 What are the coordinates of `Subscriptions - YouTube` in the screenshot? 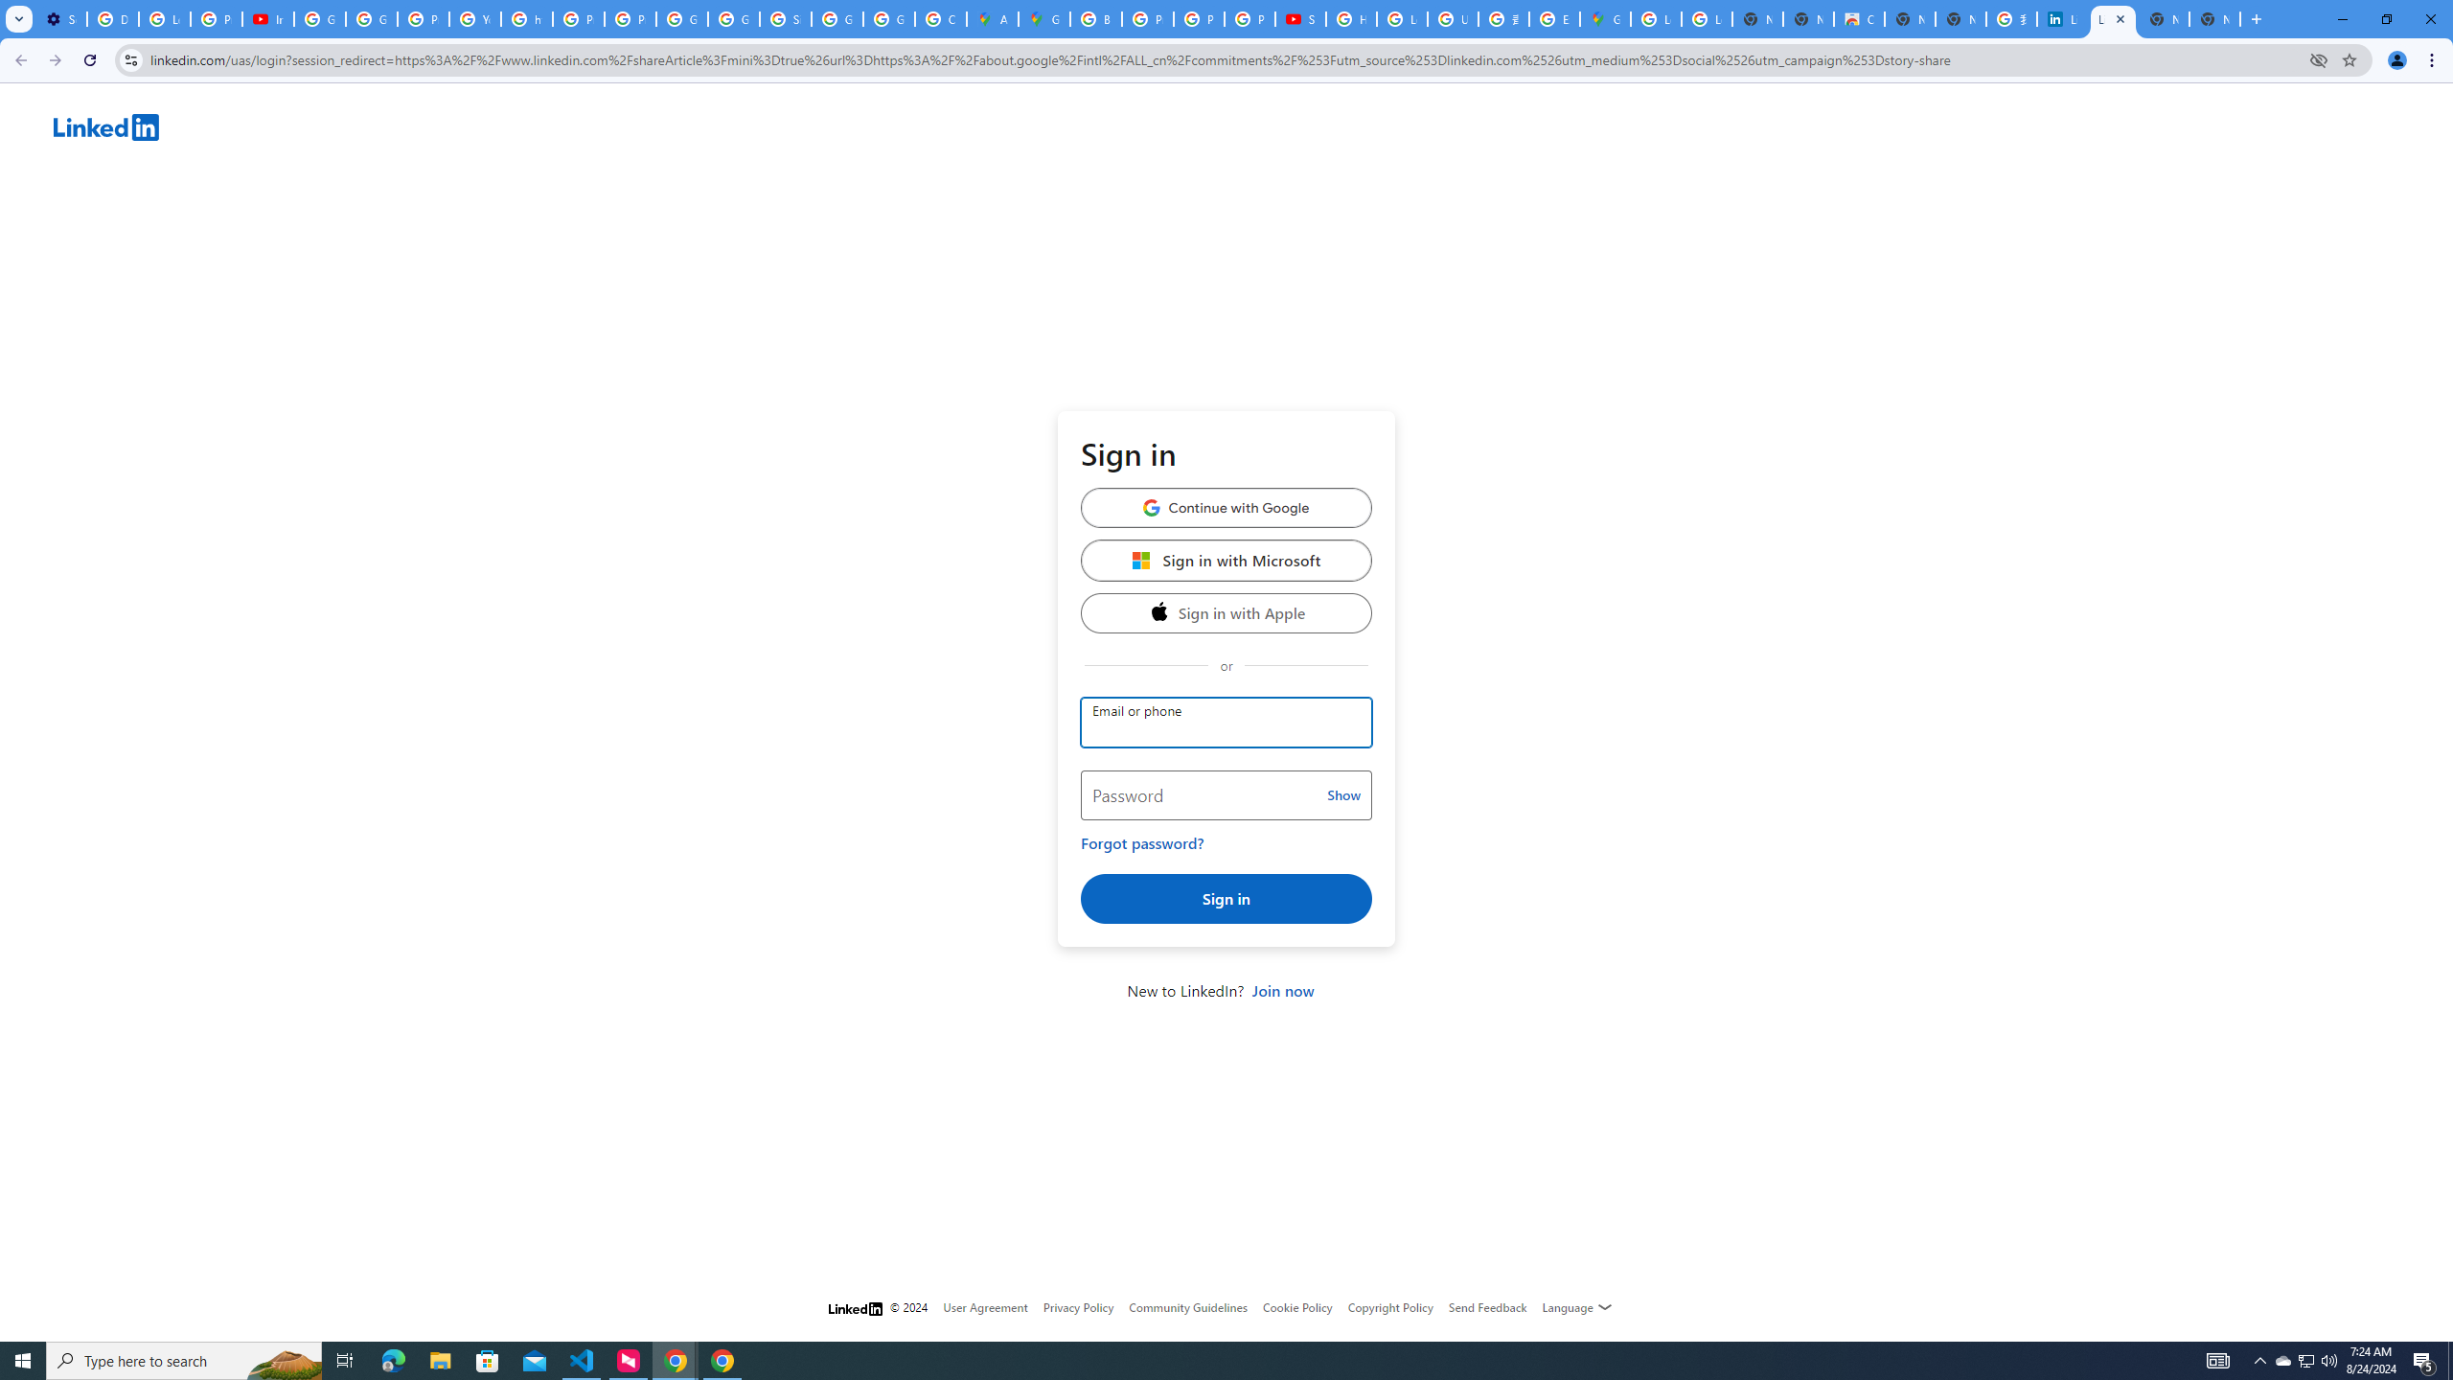 It's located at (1299, 19).